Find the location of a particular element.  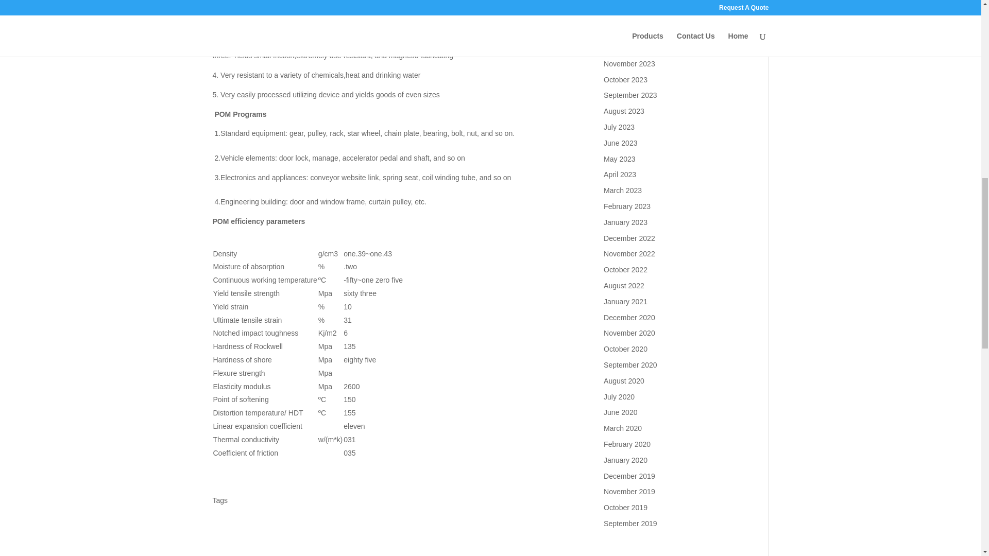

November 2020 is located at coordinates (629, 333).